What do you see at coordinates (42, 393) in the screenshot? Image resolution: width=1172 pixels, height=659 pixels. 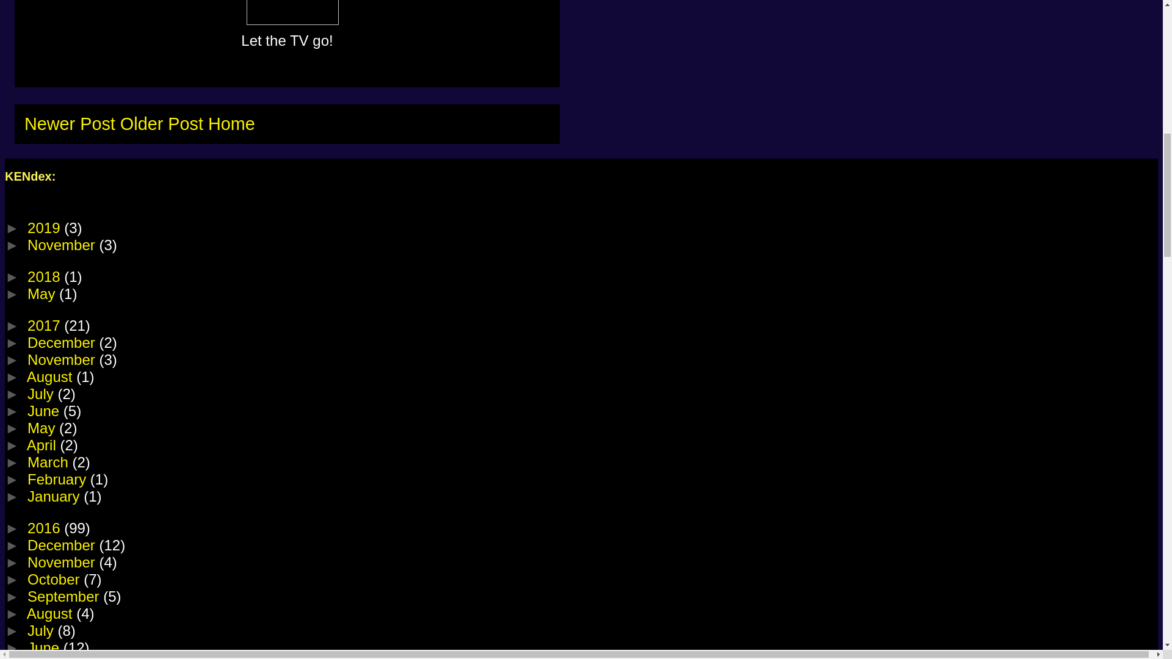 I see `July` at bounding box center [42, 393].